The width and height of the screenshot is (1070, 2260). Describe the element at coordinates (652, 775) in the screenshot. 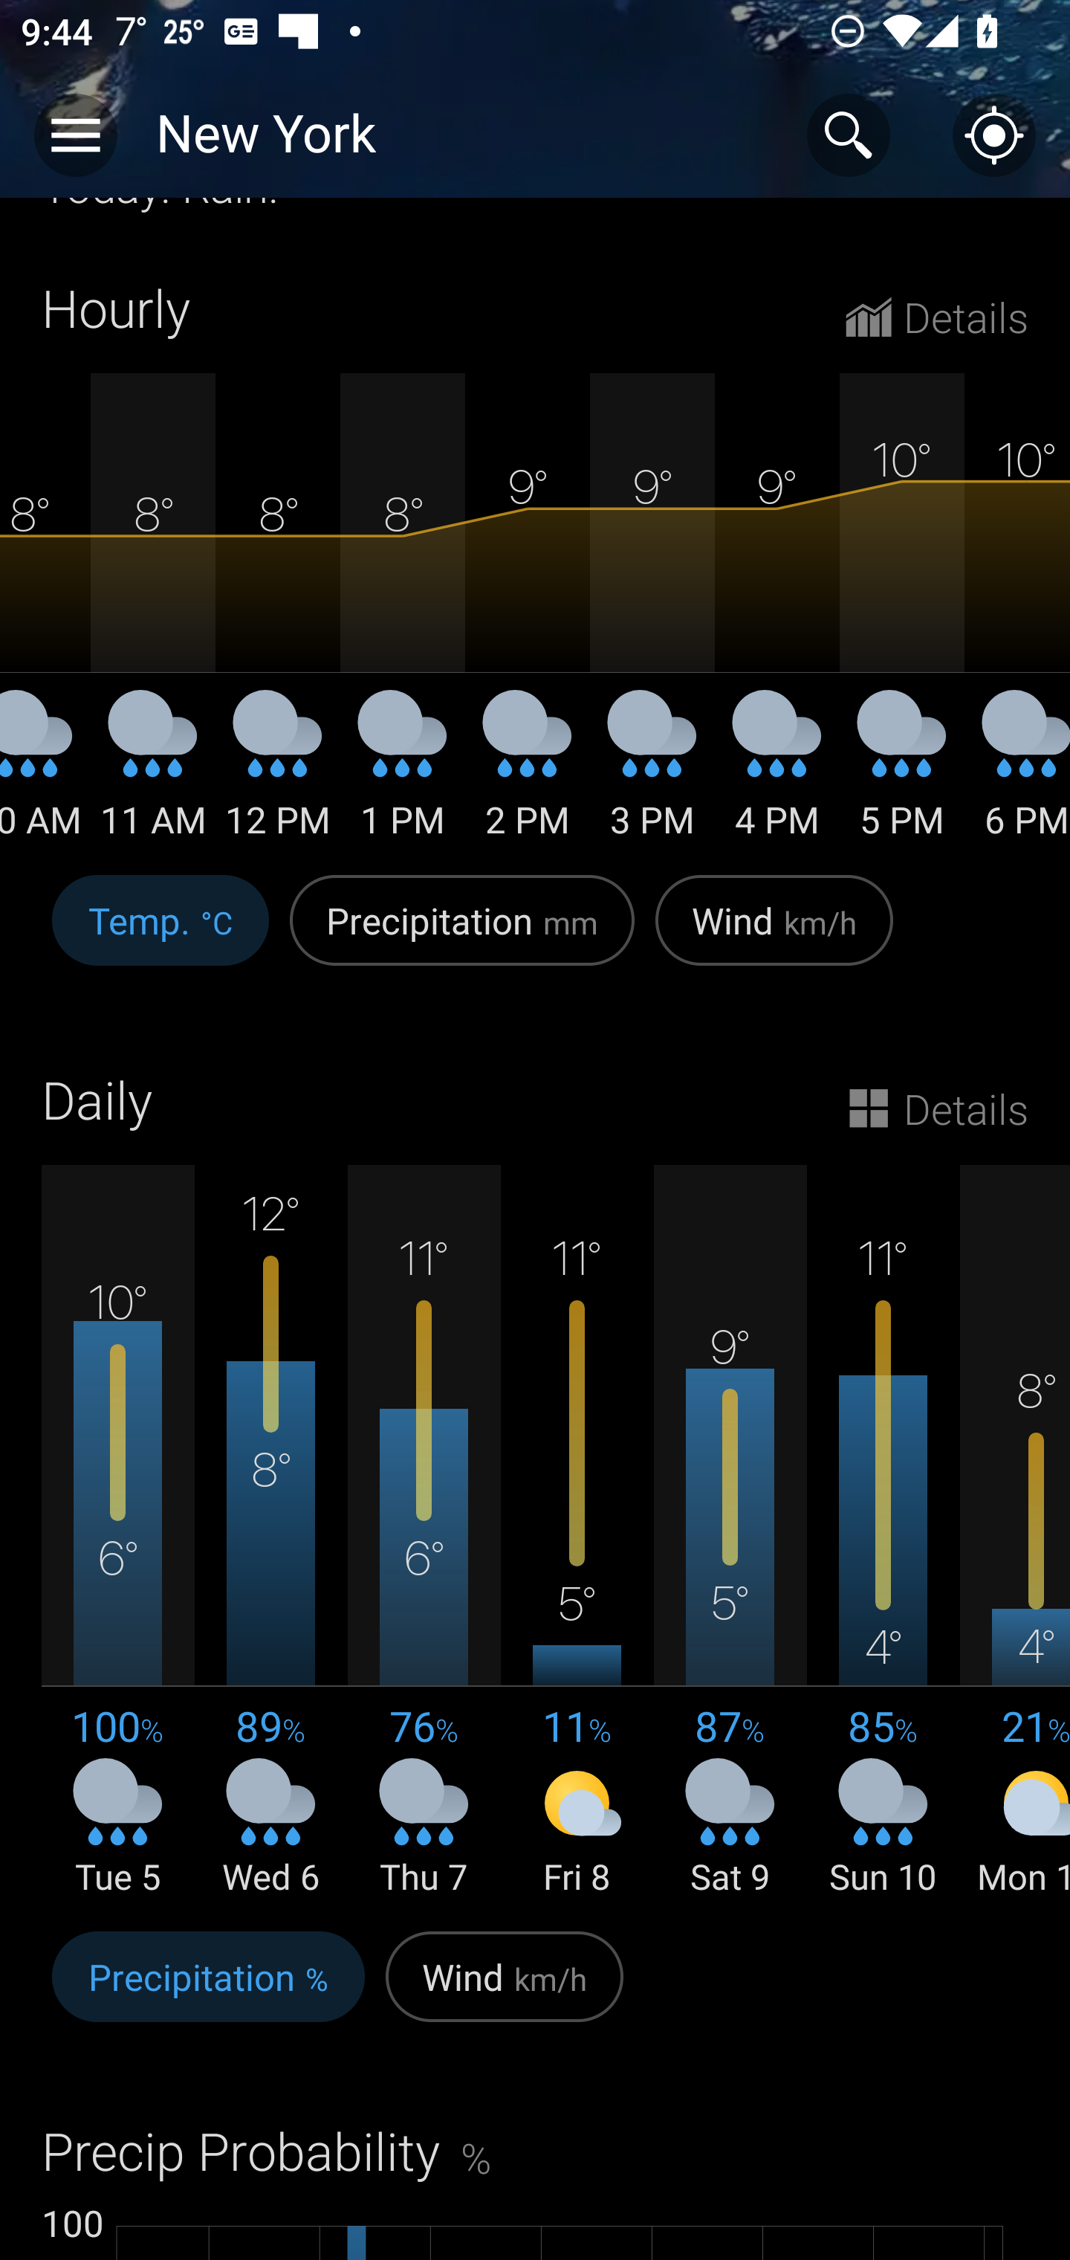

I see `3 PM` at that location.